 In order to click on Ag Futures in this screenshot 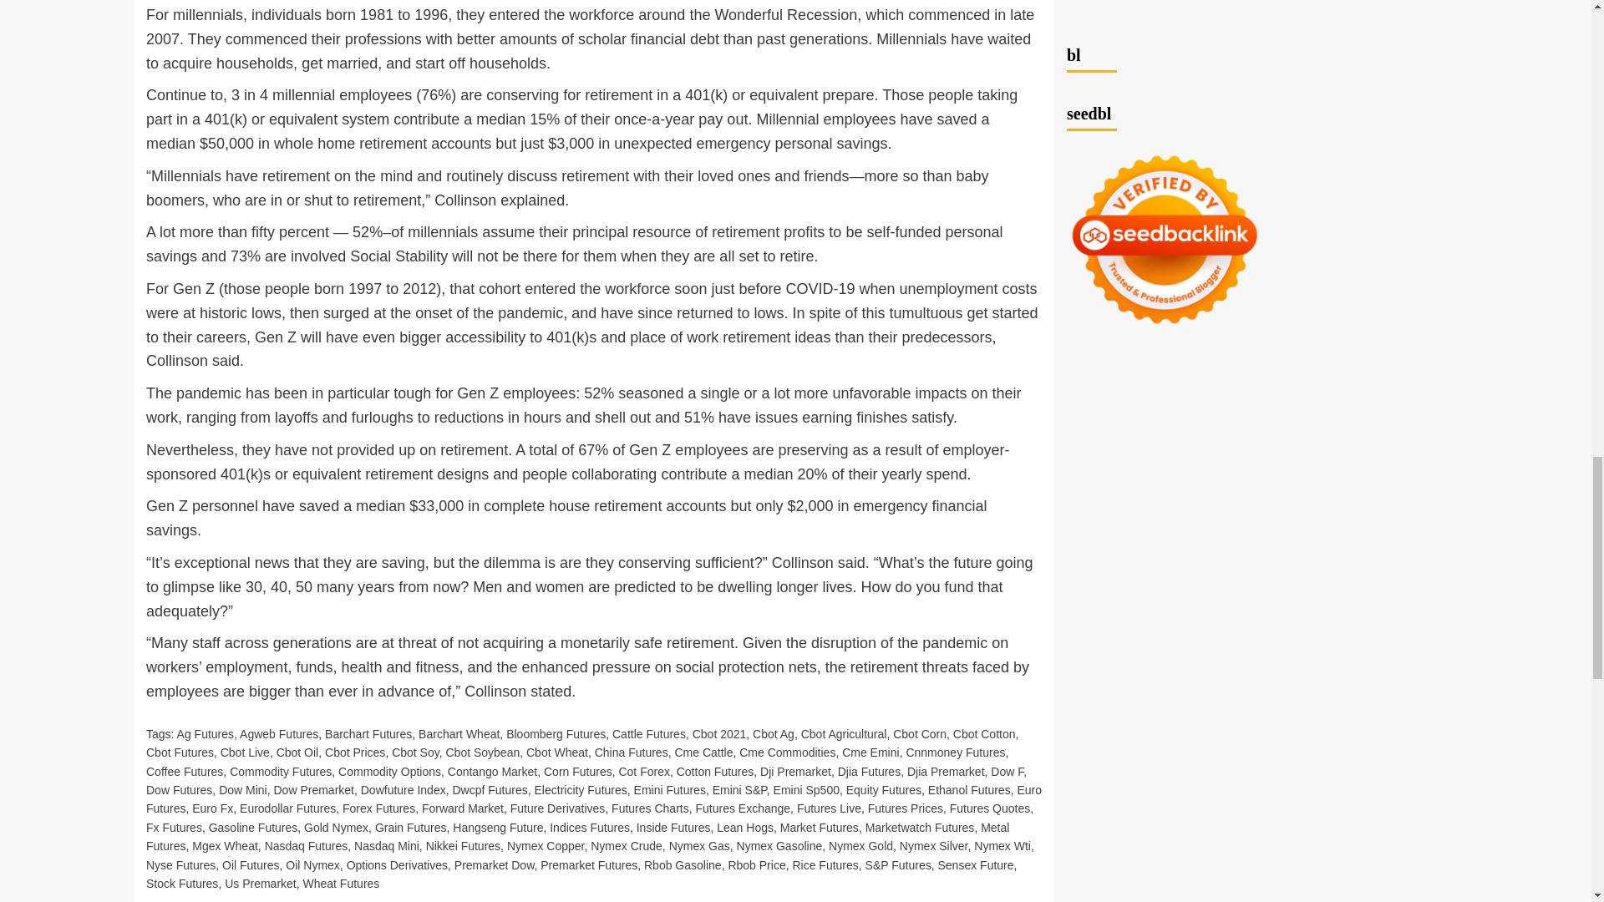, I will do `click(206, 733)`.